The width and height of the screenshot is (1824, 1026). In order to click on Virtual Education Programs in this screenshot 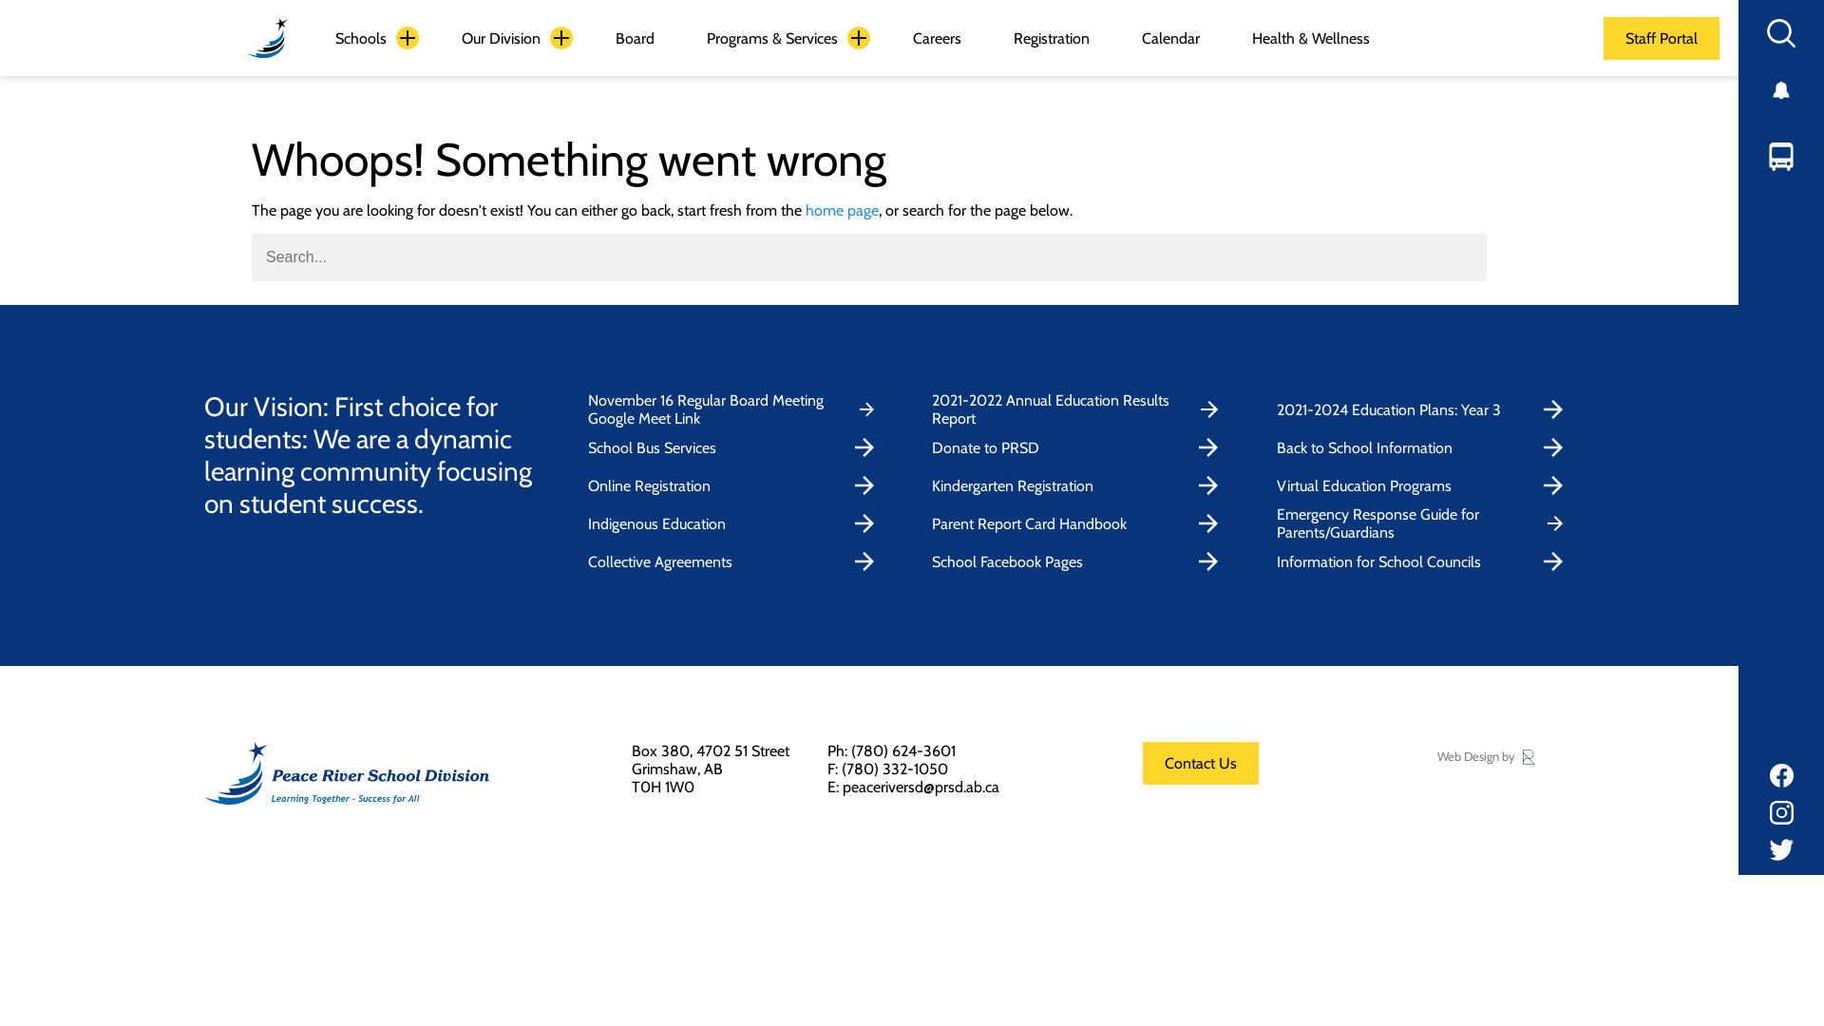, I will do `click(1425, 485)`.